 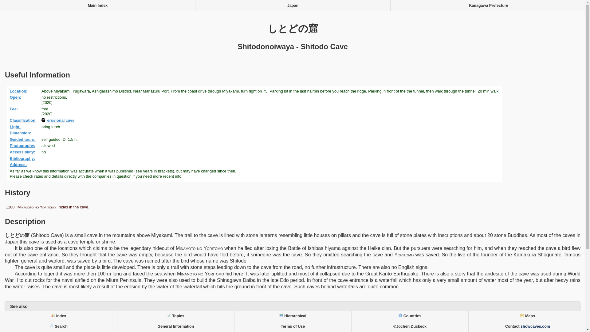 I want to click on Light:, so click(x=16, y=126).